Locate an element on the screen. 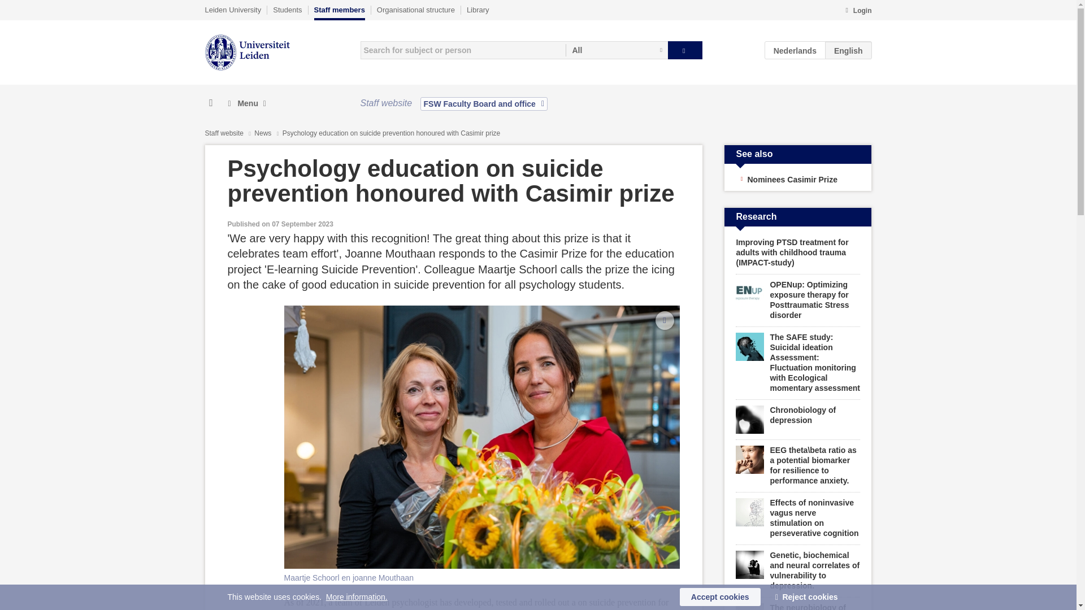 This screenshot has width=1085, height=610. Leiden University is located at coordinates (233, 10).